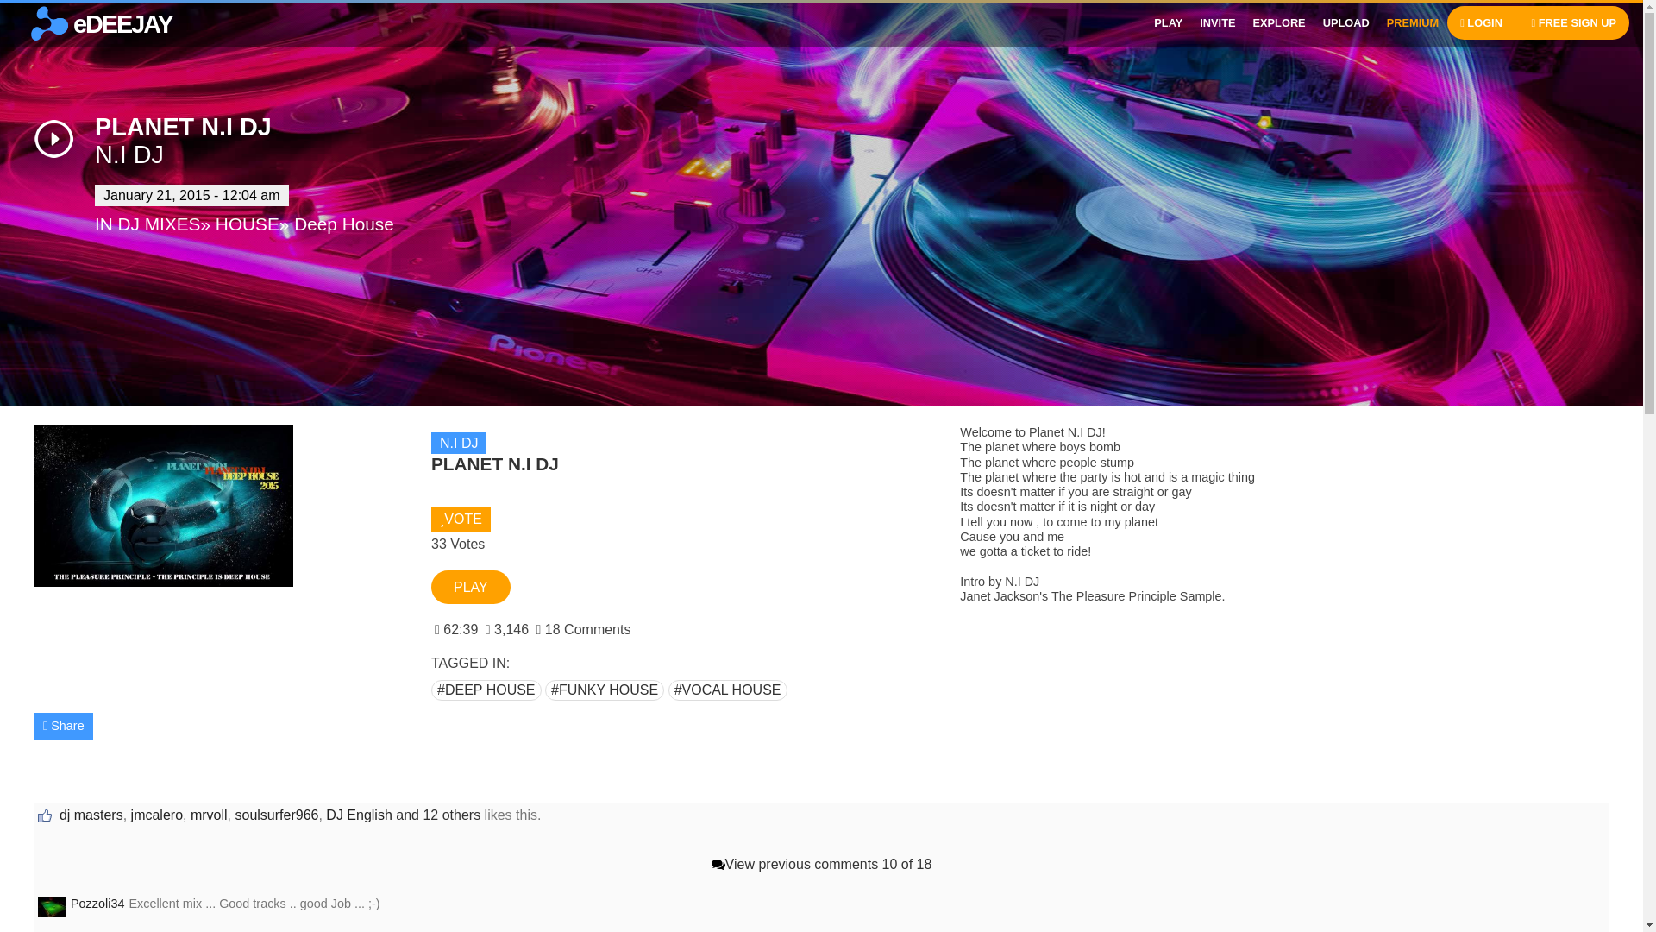  I want to click on eDEEJAY, so click(86, 24).